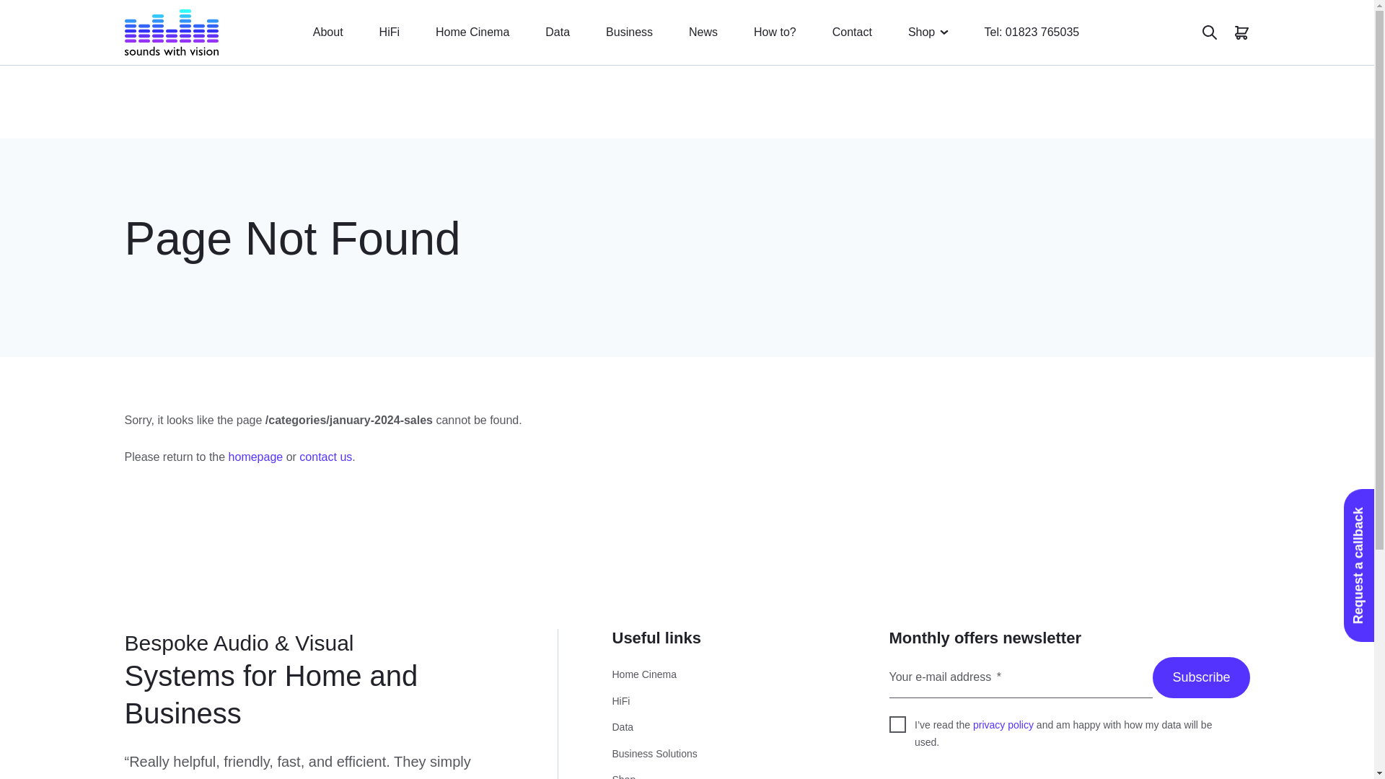 Image resolution: width=1385 pixels, height=779 pixels. Describe the element at coordinates (629, 32) in the screenshot. I see `Business` at that location.